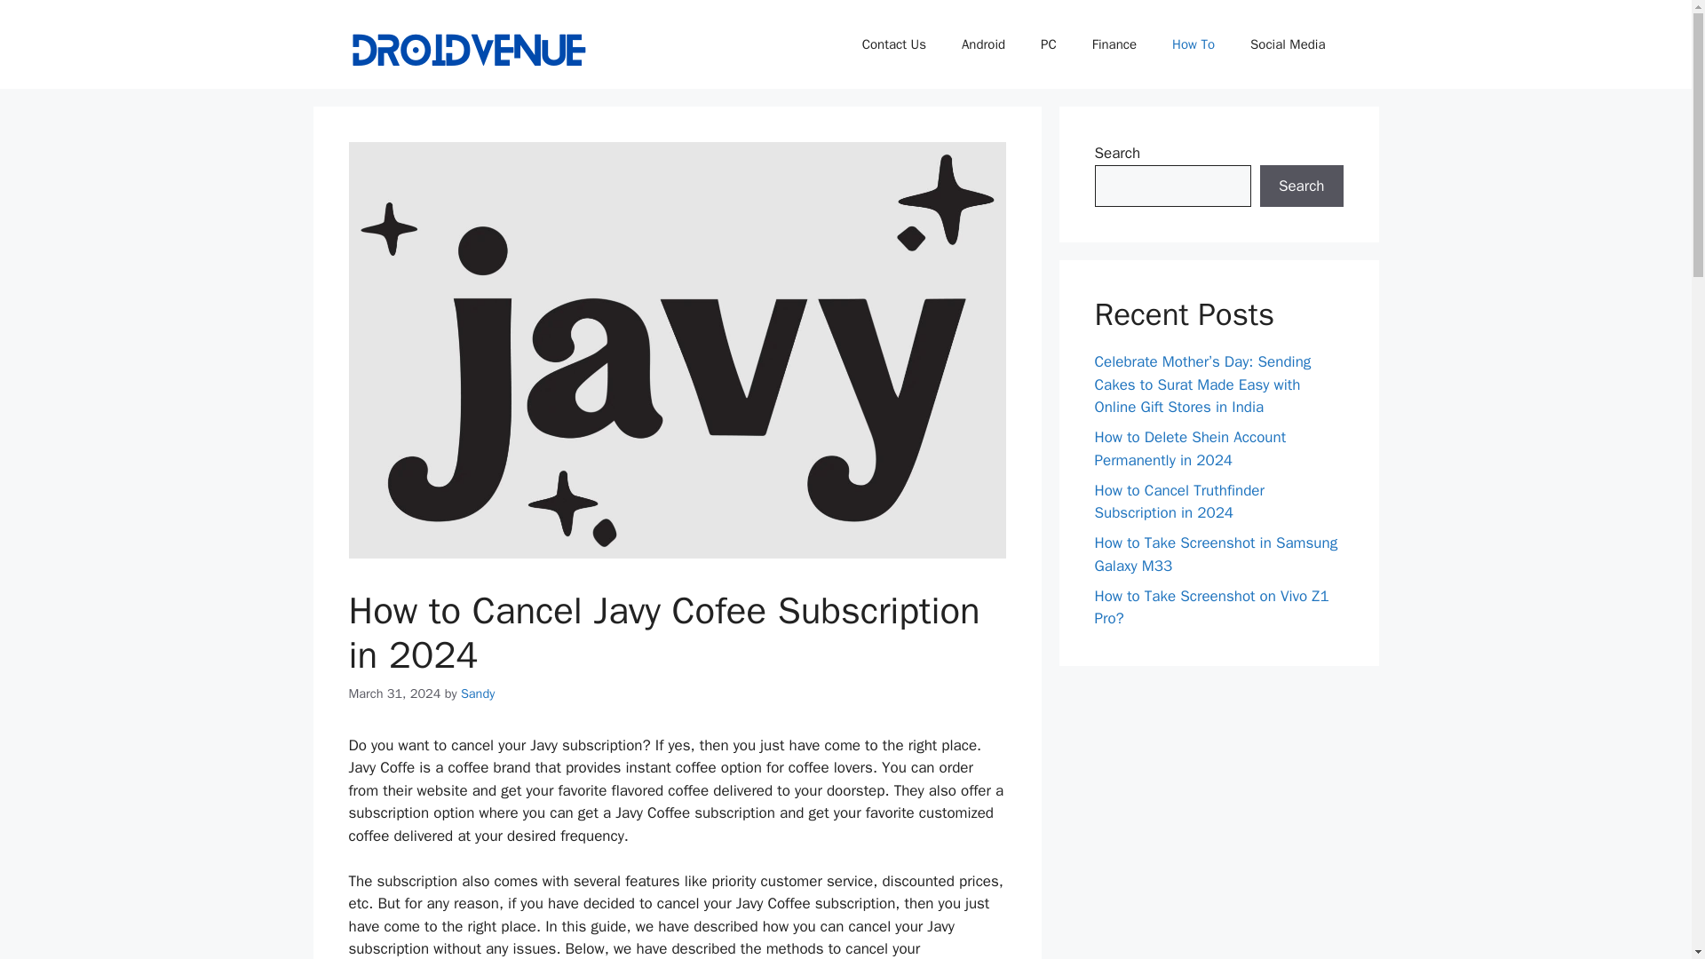  Describe the element at coordinates (984, 44) in the screenshot. I see `Android` at that location.